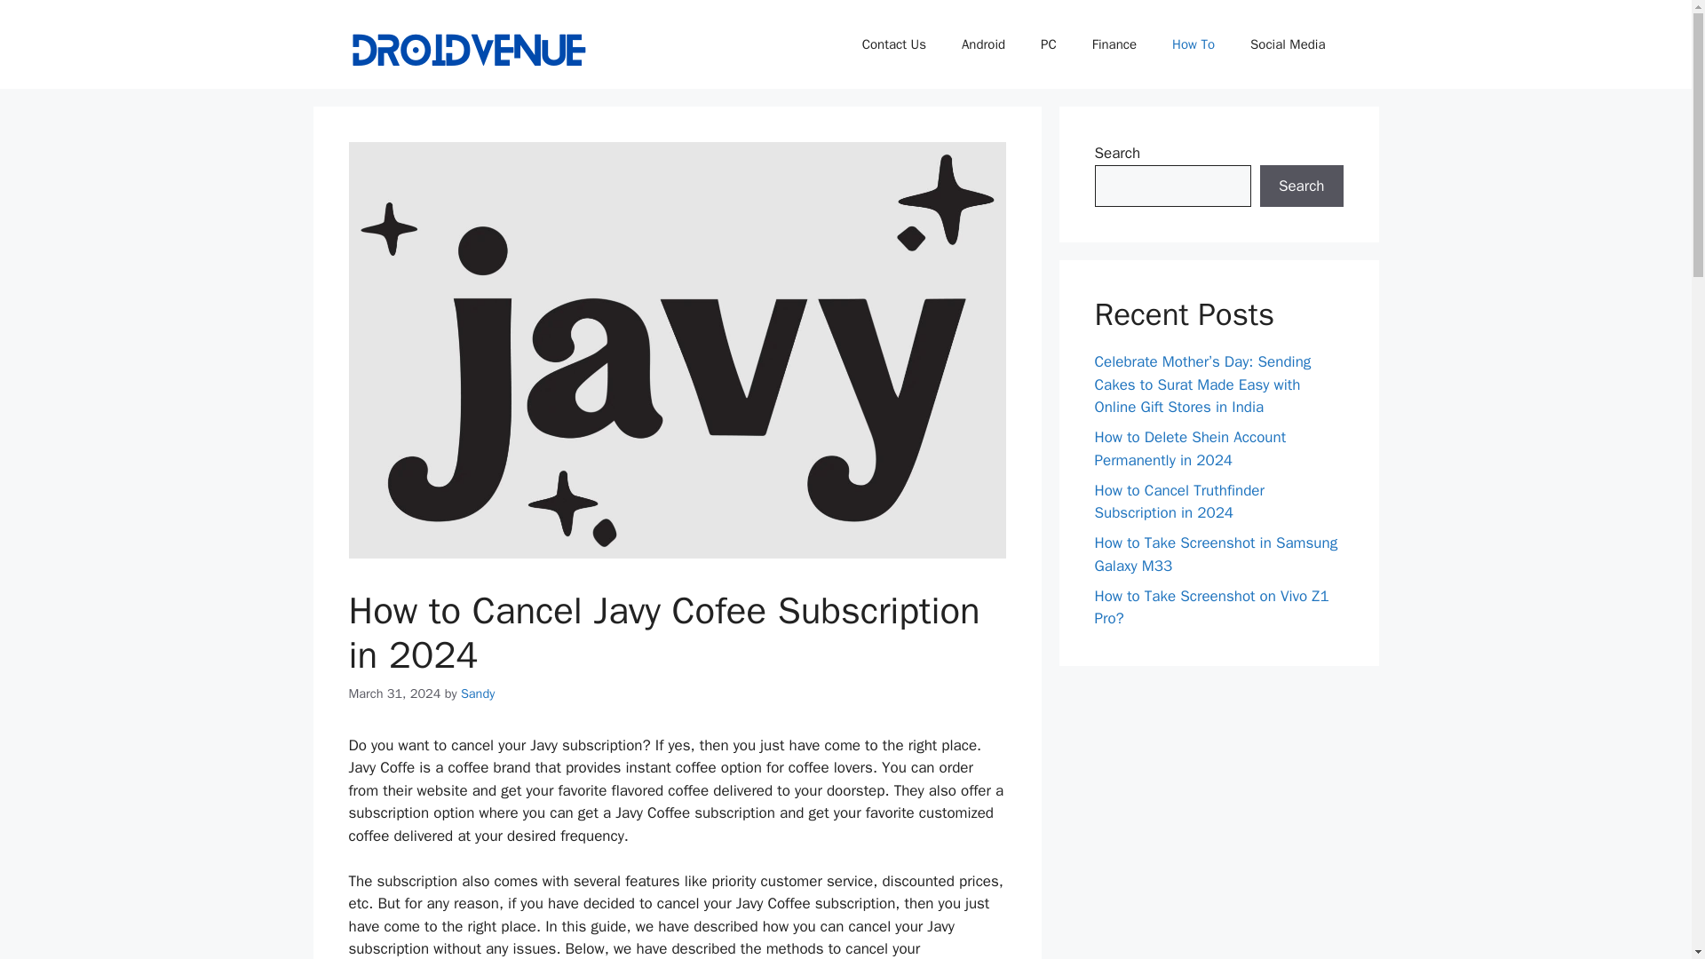  Describe the element at coordinates (984, 44) in the screenshot. I see `Android` at that location.